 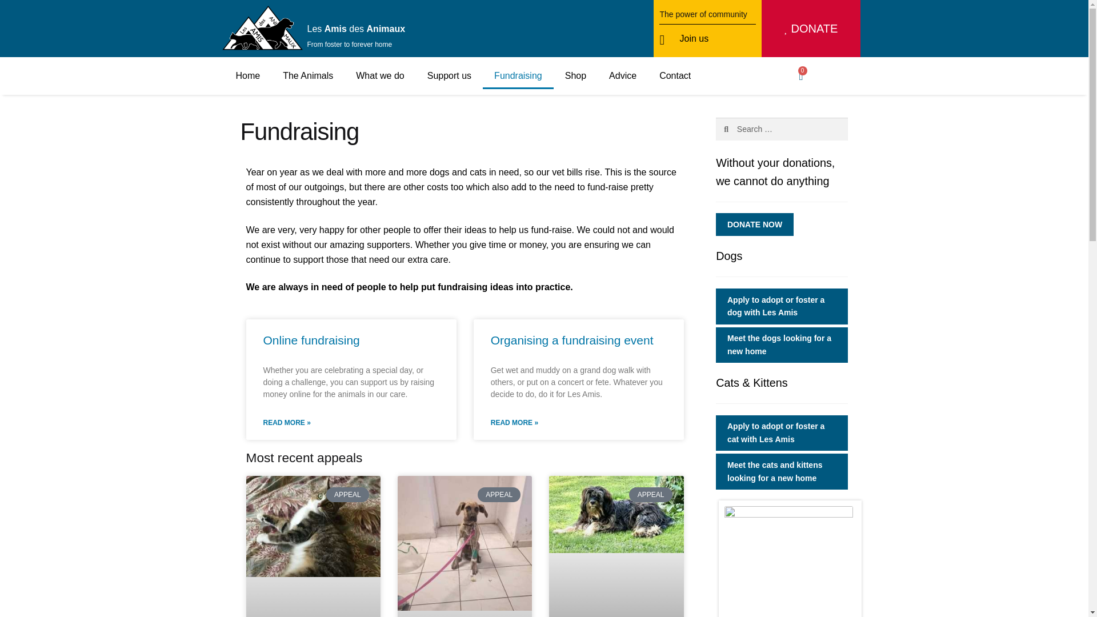 What do you see at coordinates (518, 75) in the screenshot?
I see `Fundraising` at bounding box center [518, 75].